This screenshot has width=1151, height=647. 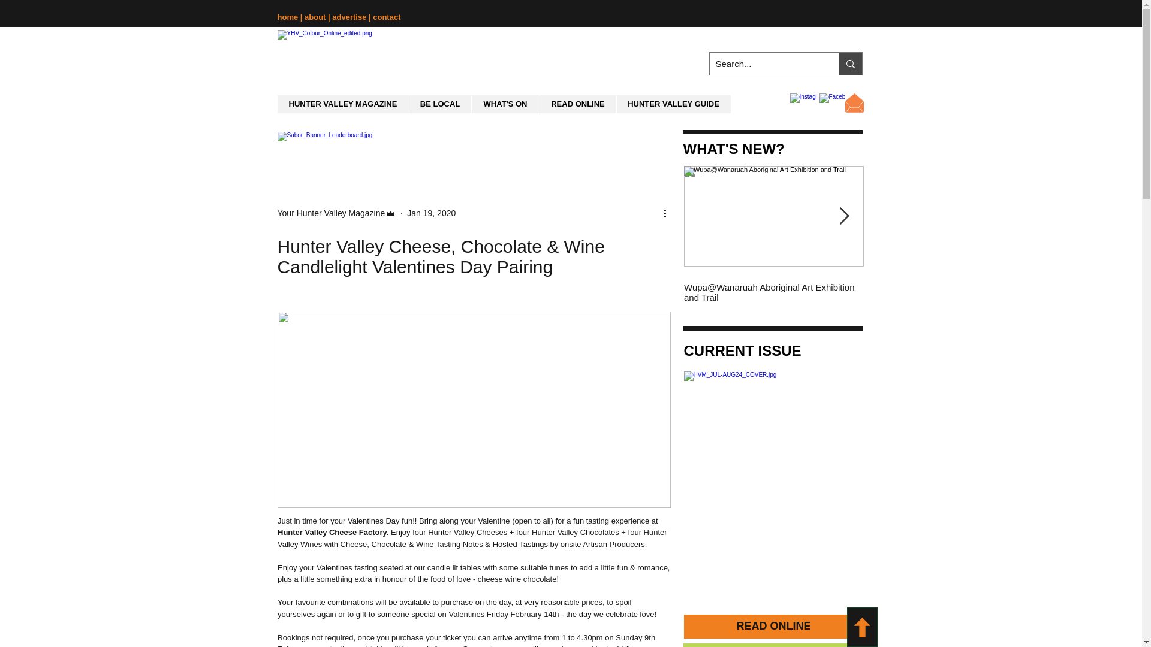 What do you see at coordinates (673, 104) in the screenshot?
I see `HUNTER VALLEY GUIDE` at bounding box center [673, 104].